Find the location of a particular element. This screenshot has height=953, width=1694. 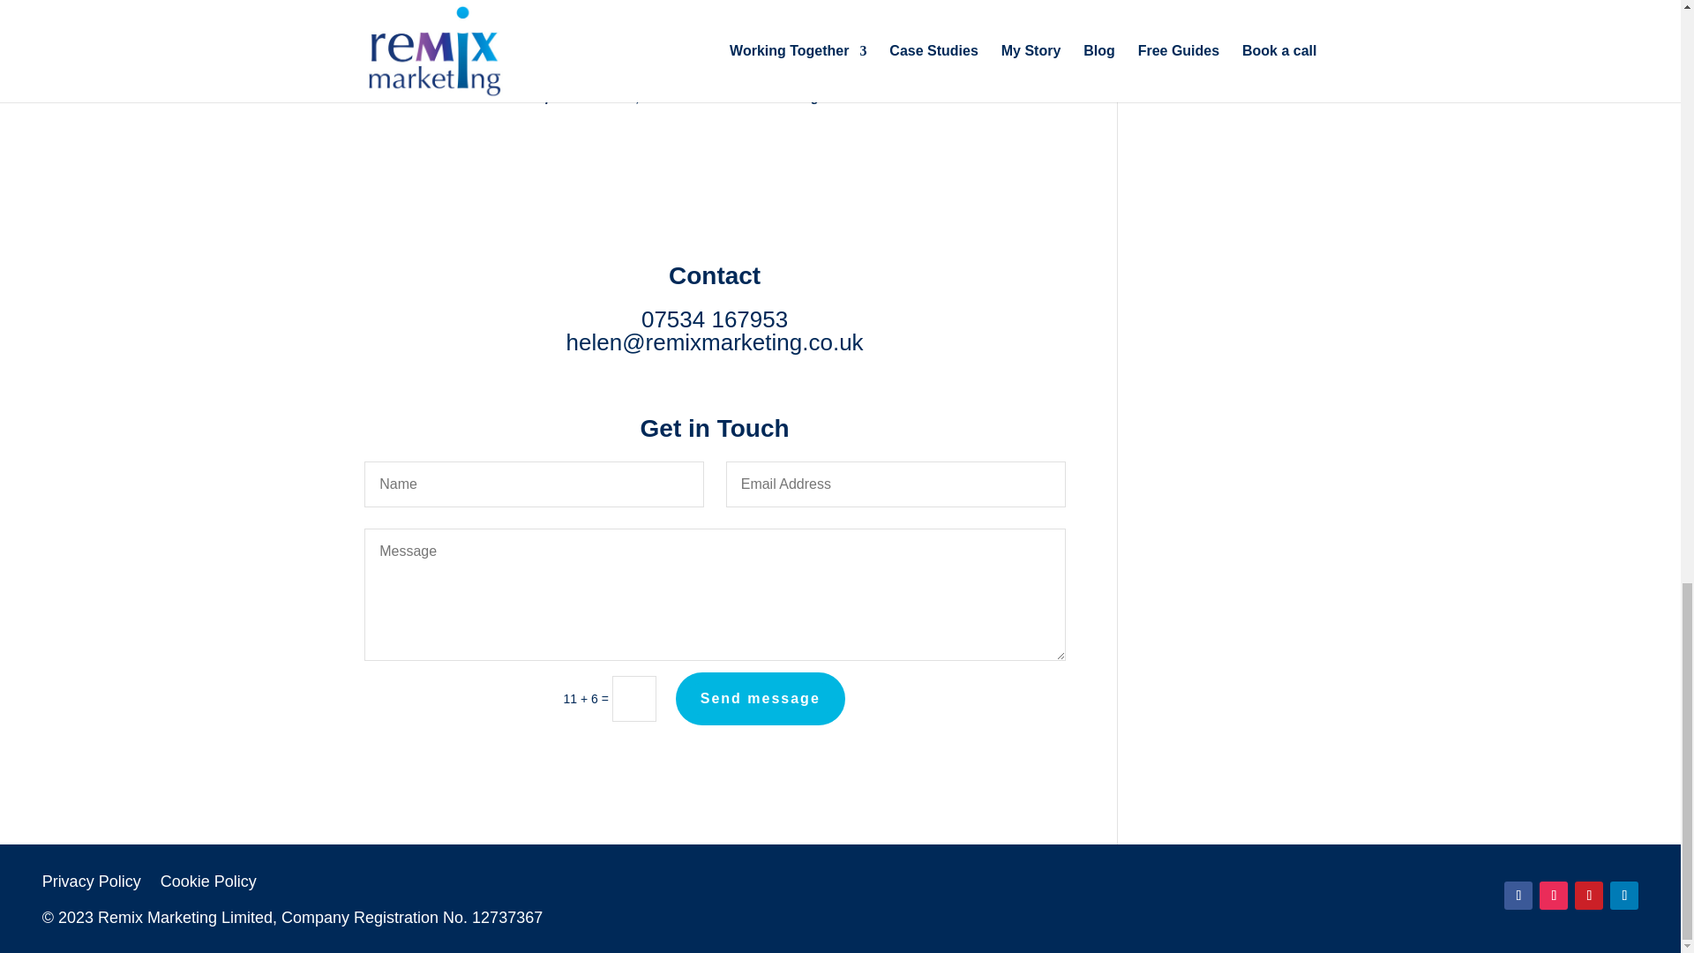

Send message is located at coordinates (761, 699).